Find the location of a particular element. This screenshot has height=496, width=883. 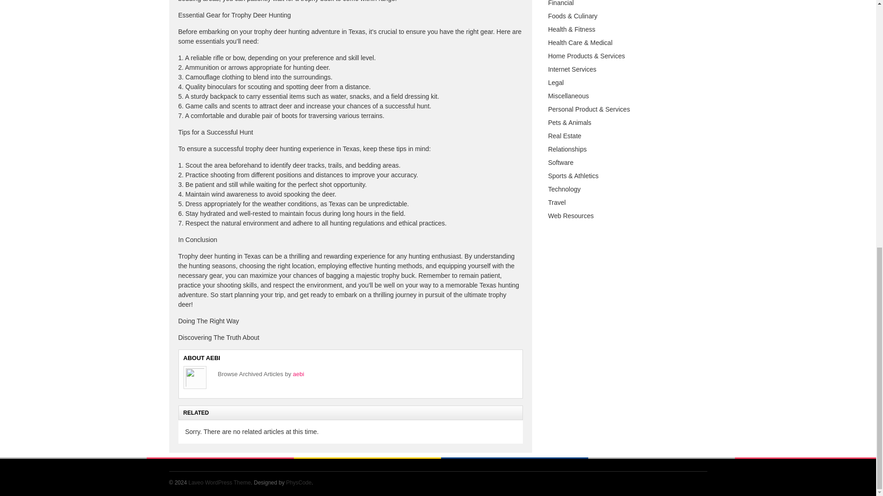

Miscellaneous is located at coordinates (568, 96).